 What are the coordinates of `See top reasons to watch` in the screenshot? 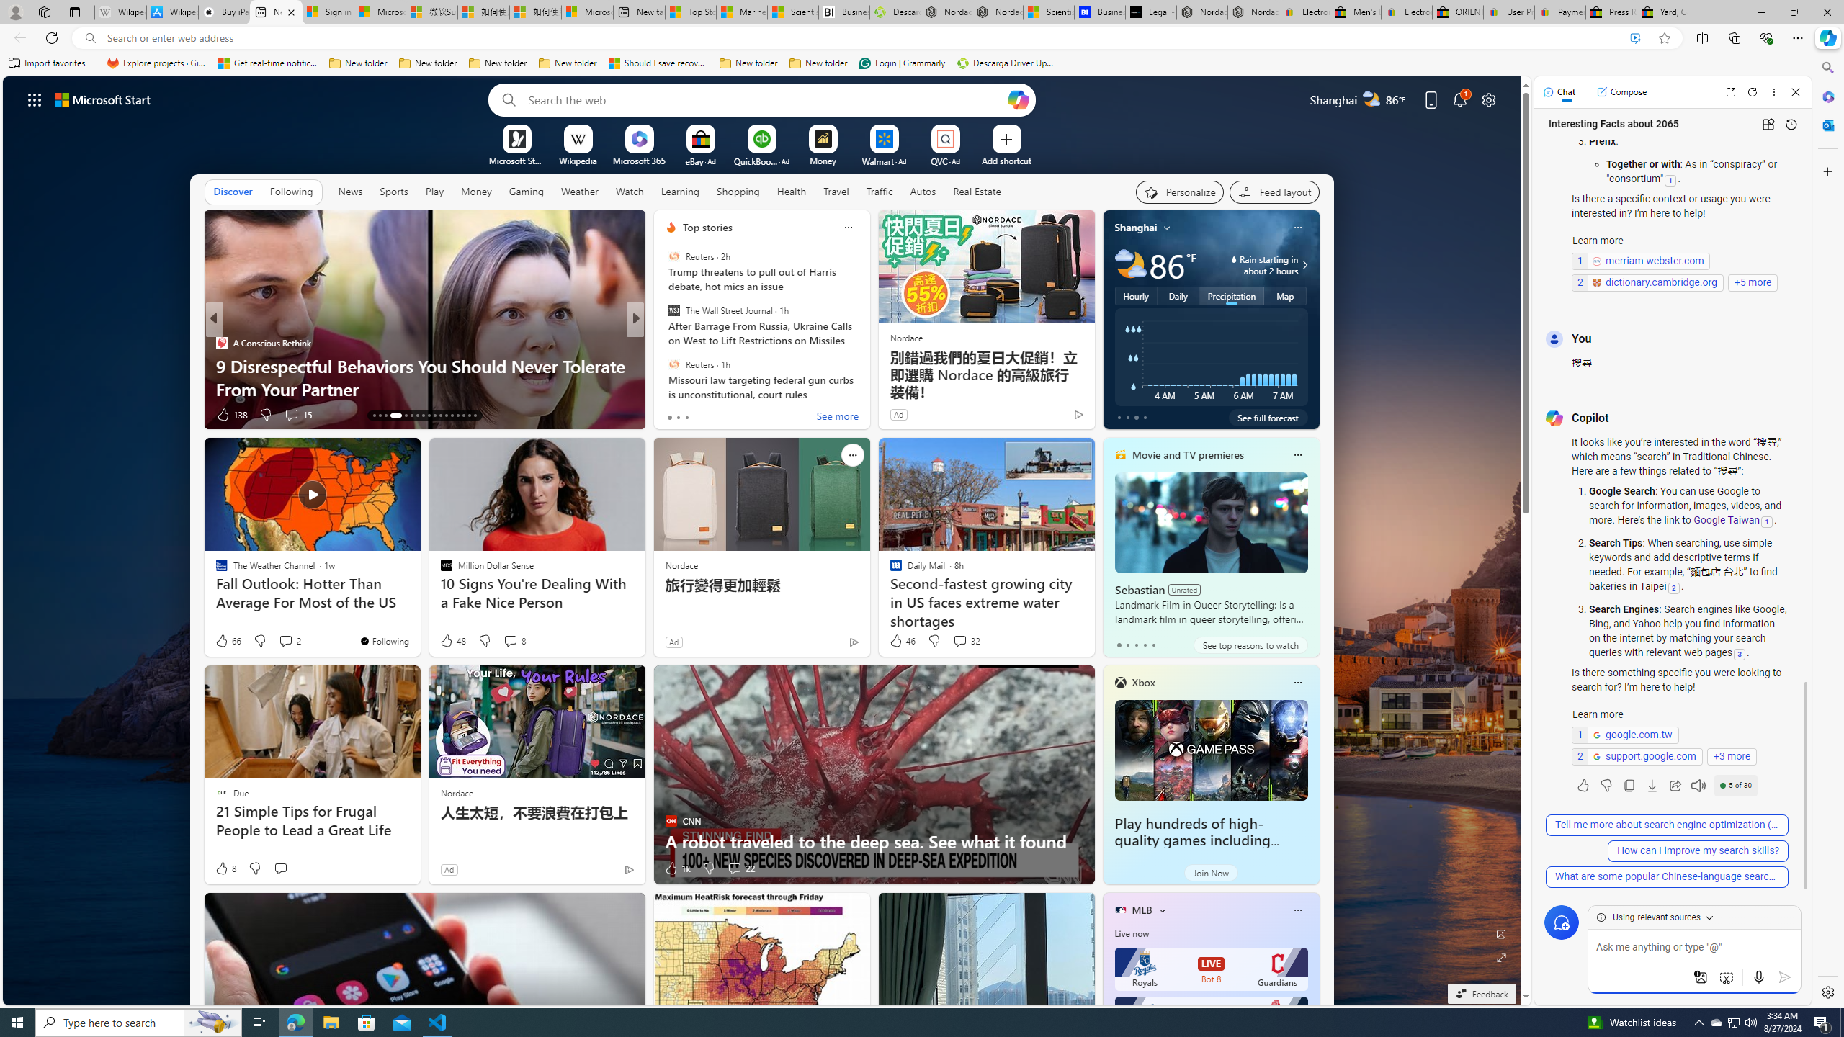 It's located at (1250, 645).